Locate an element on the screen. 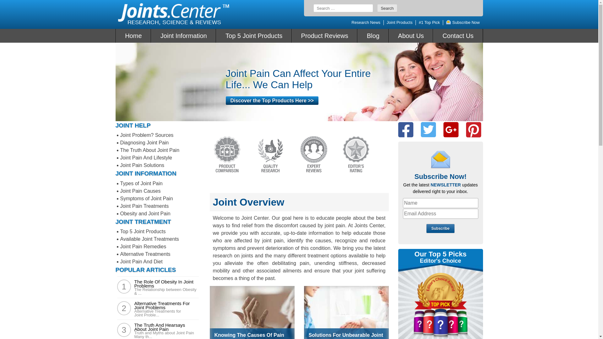 The height and width of the screenshot is (339, 603). Joint Pain And Lifestyle is located at coordinates (146, 158).